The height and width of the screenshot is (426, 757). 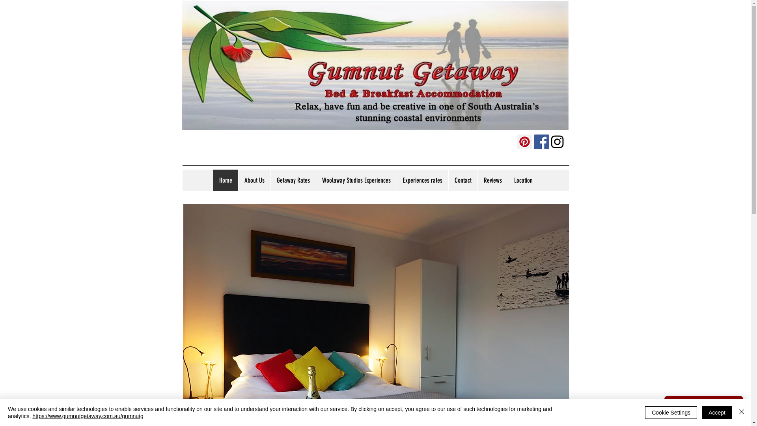 I want to click on Location, so click(x=523, y=181).